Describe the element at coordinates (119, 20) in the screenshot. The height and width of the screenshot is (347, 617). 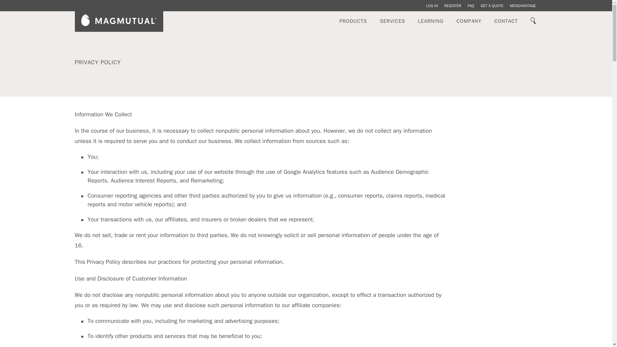
I see `MAGMUTUAL` at that location.